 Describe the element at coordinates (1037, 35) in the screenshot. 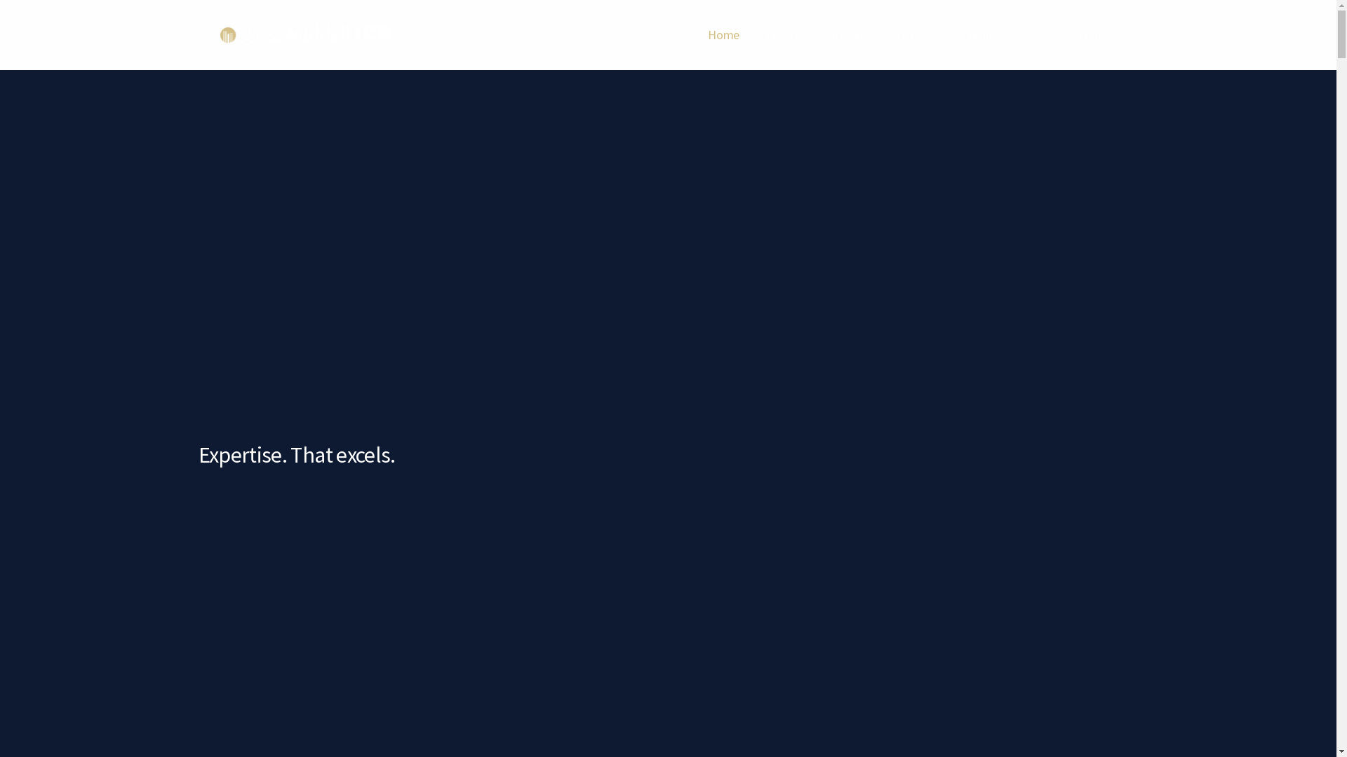

I see `News` at that location.